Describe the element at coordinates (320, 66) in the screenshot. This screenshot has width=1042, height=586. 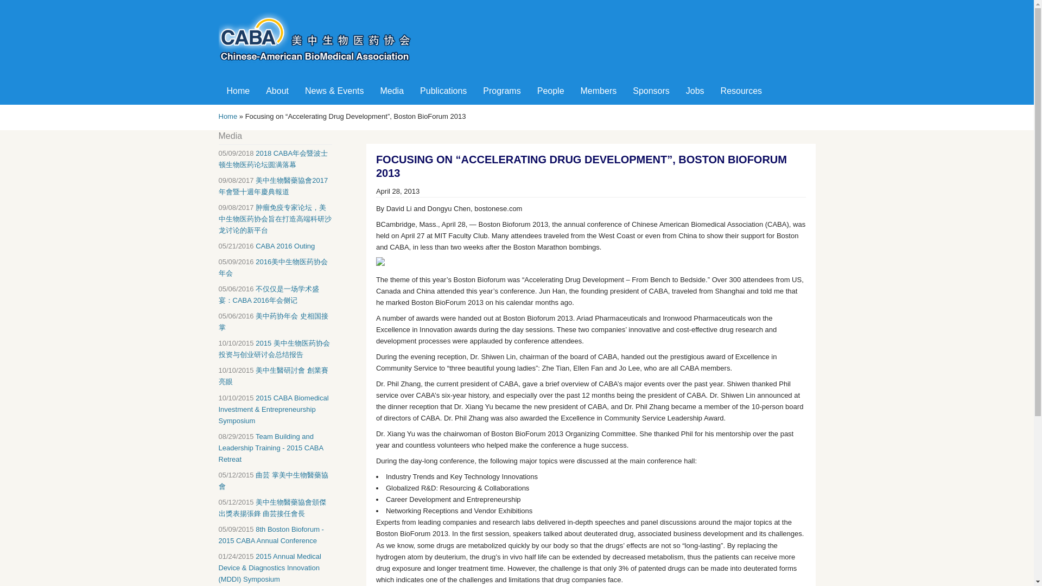
I see `Home` at that location.